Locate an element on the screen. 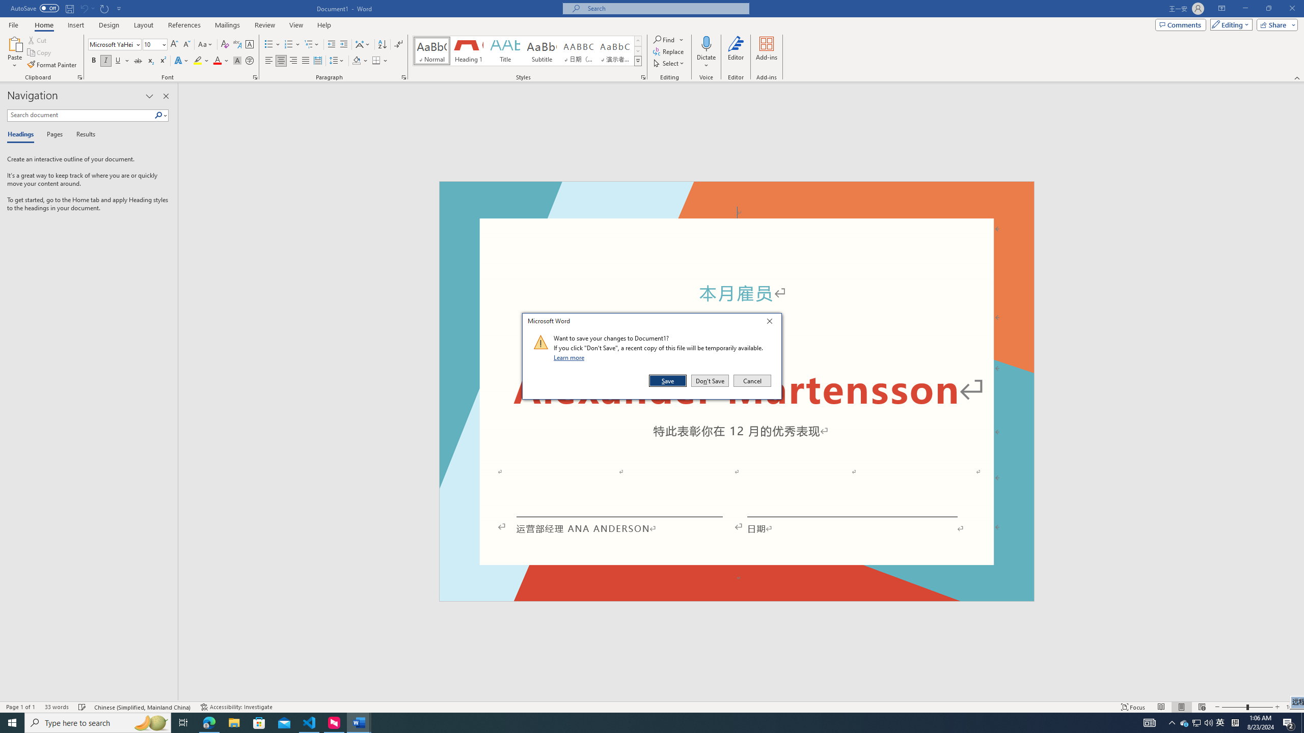 This screenshot has width=1304, height=733. Tray Input Indicator - Chinese (Simplified, China) is located at coordinates (1235, 723).